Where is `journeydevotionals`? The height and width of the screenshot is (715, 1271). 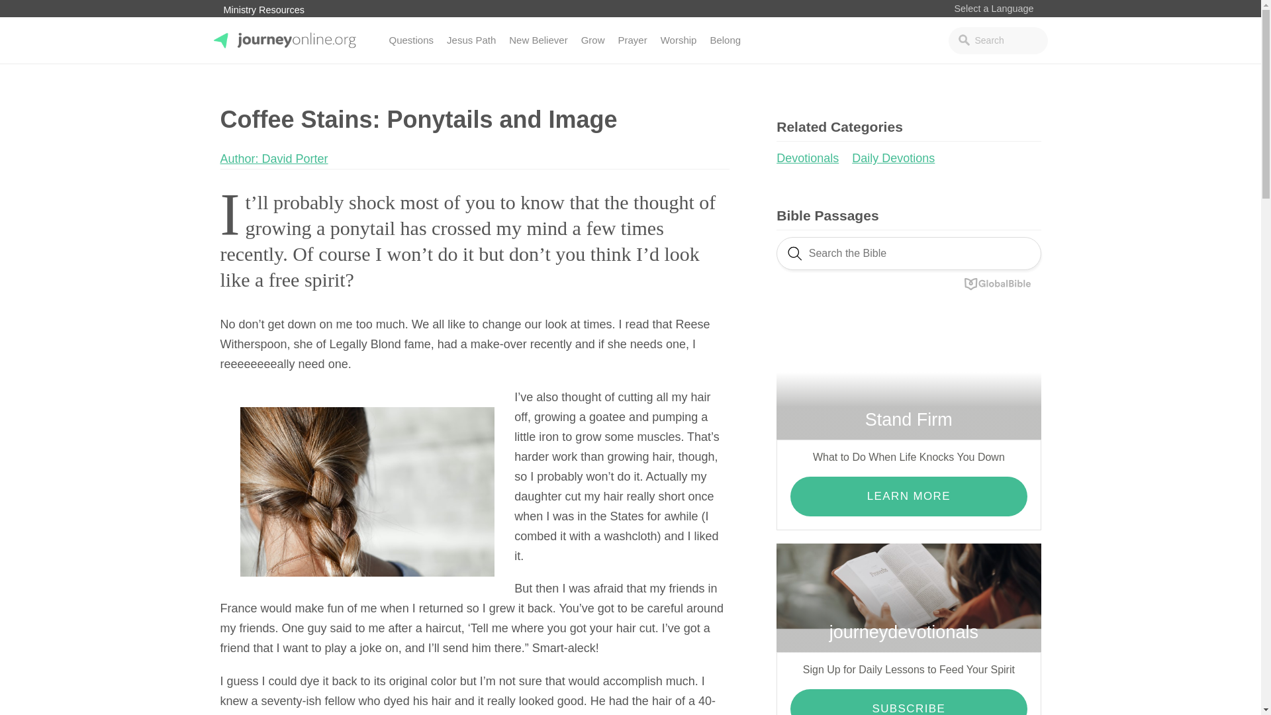
journeydevotionals is located at coordinates (908, 598).